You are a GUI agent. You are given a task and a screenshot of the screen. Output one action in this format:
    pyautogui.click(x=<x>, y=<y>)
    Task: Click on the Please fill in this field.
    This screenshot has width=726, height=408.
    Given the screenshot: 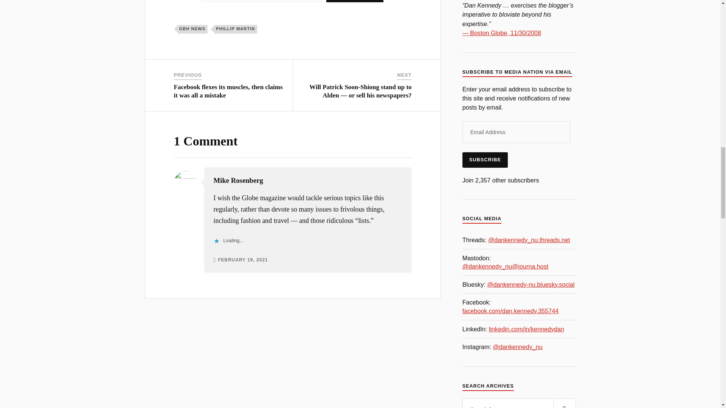 What is the action you would take?
    pyautogui.click(x=262, y=1)
    